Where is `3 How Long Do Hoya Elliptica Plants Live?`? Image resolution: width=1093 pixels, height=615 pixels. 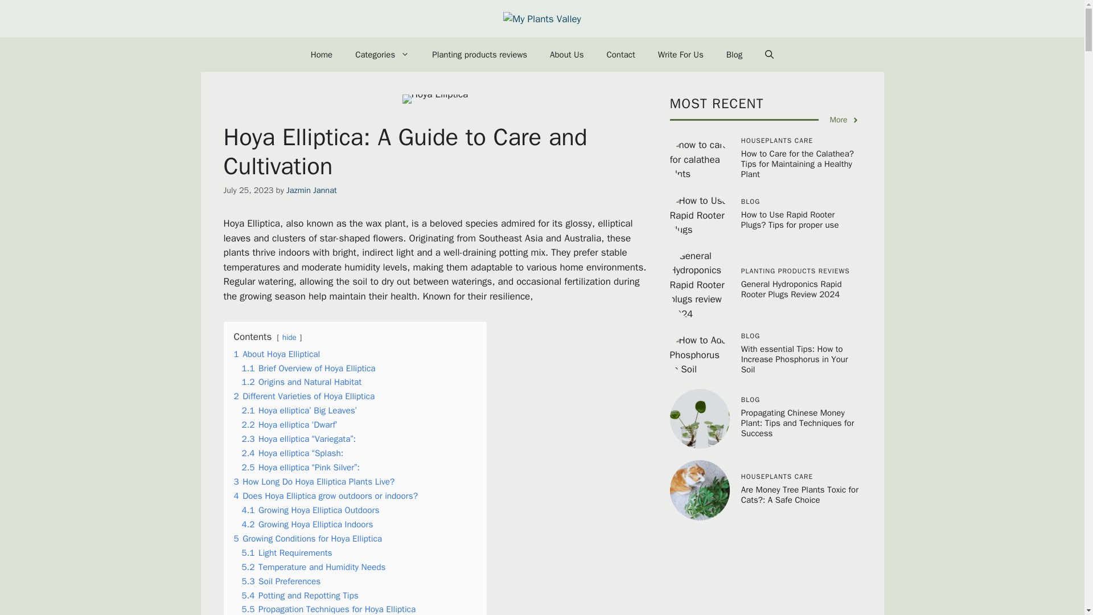 3 How Long Do Hoya Elliptica Plants Live? is located at coordinates (314, 482).